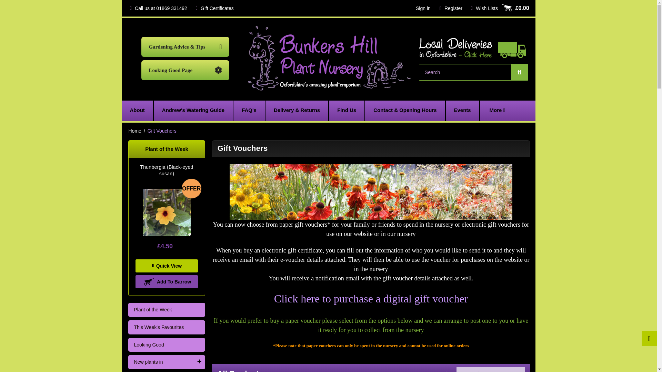 This screenshot has width=662, height=372. What do you see at coordinates (423, 8) in the screenshot?
I see `Sign in` at bounding box center [423, 8].